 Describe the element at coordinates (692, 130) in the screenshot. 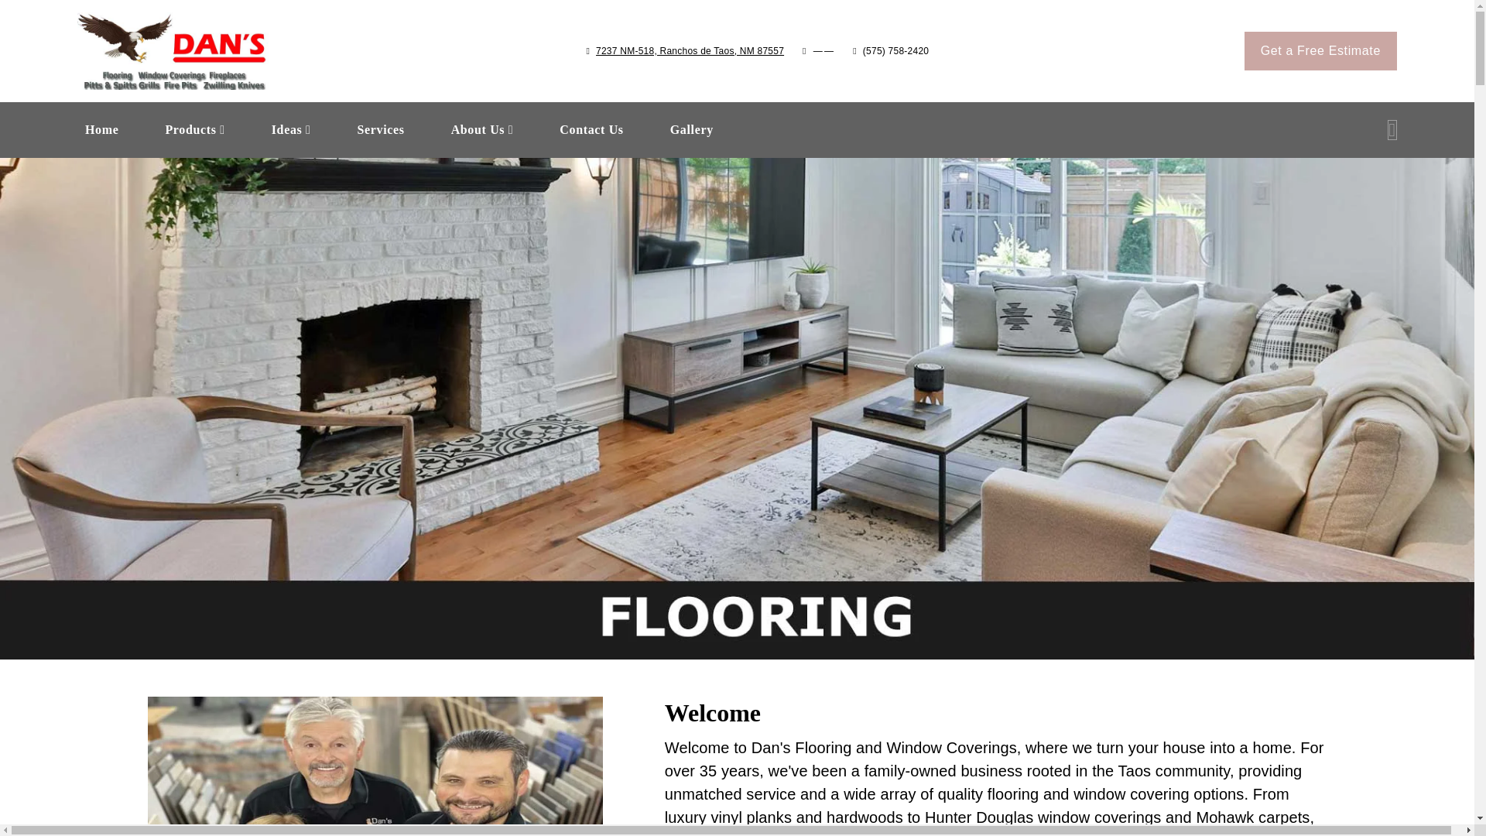

I see `Home` at that location.